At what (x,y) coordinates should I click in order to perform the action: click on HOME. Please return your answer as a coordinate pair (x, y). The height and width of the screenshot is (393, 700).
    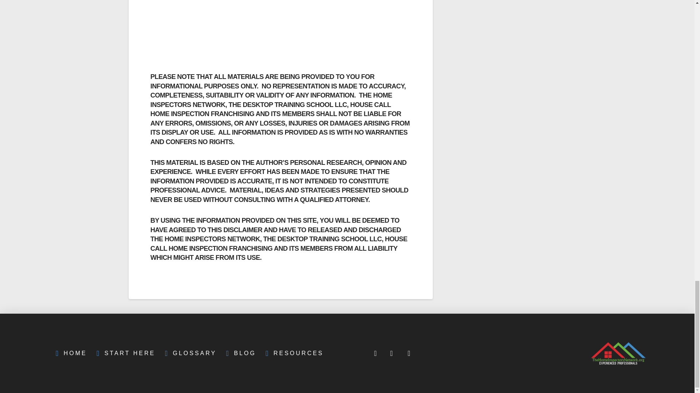
    Looking at the image, I should click on (69, 353).